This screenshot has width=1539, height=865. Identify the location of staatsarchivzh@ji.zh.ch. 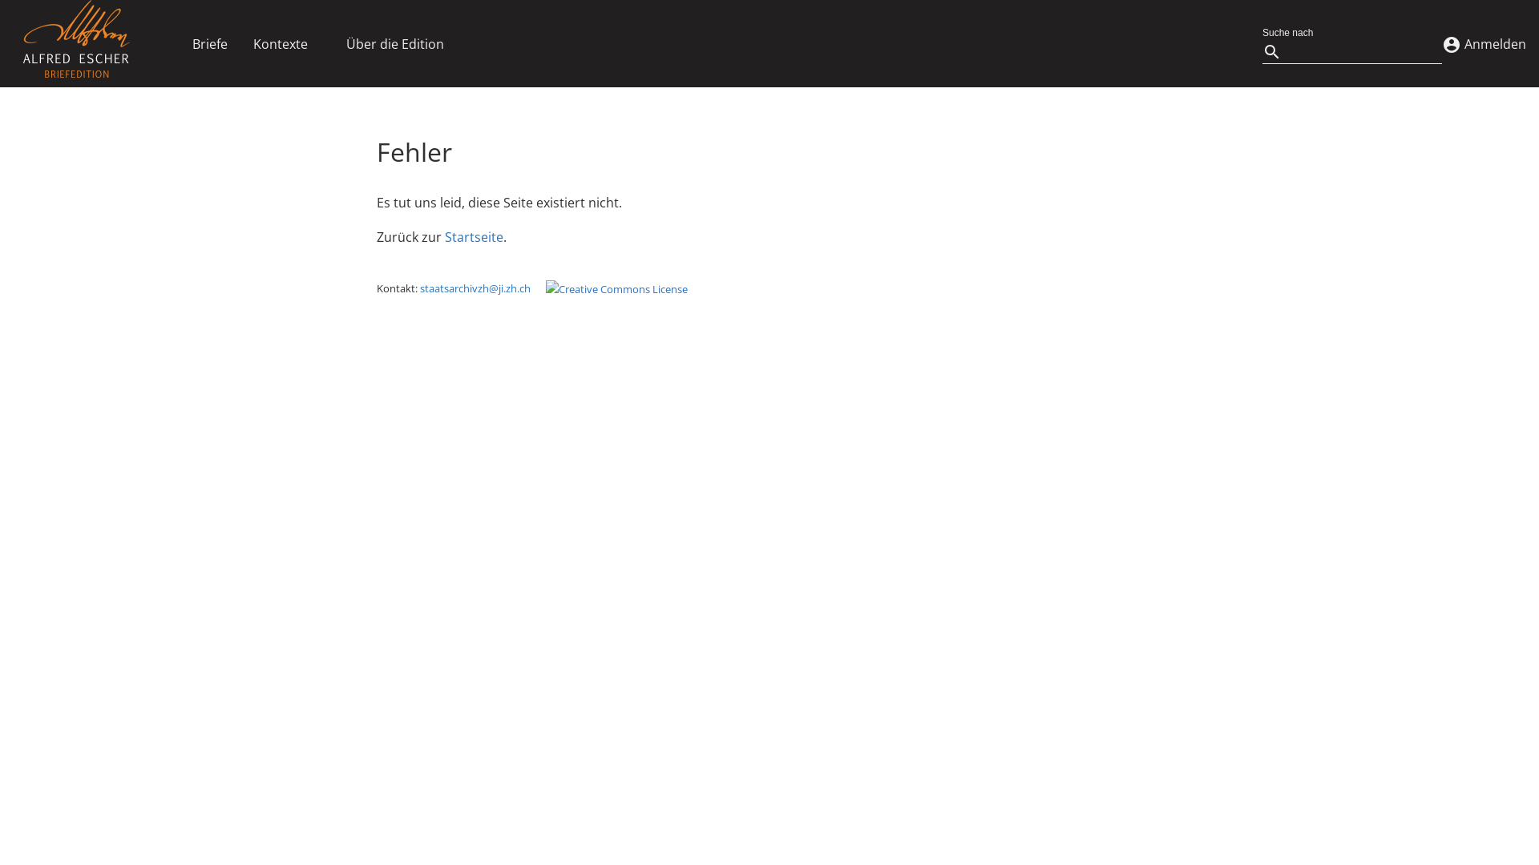
(475, 288).